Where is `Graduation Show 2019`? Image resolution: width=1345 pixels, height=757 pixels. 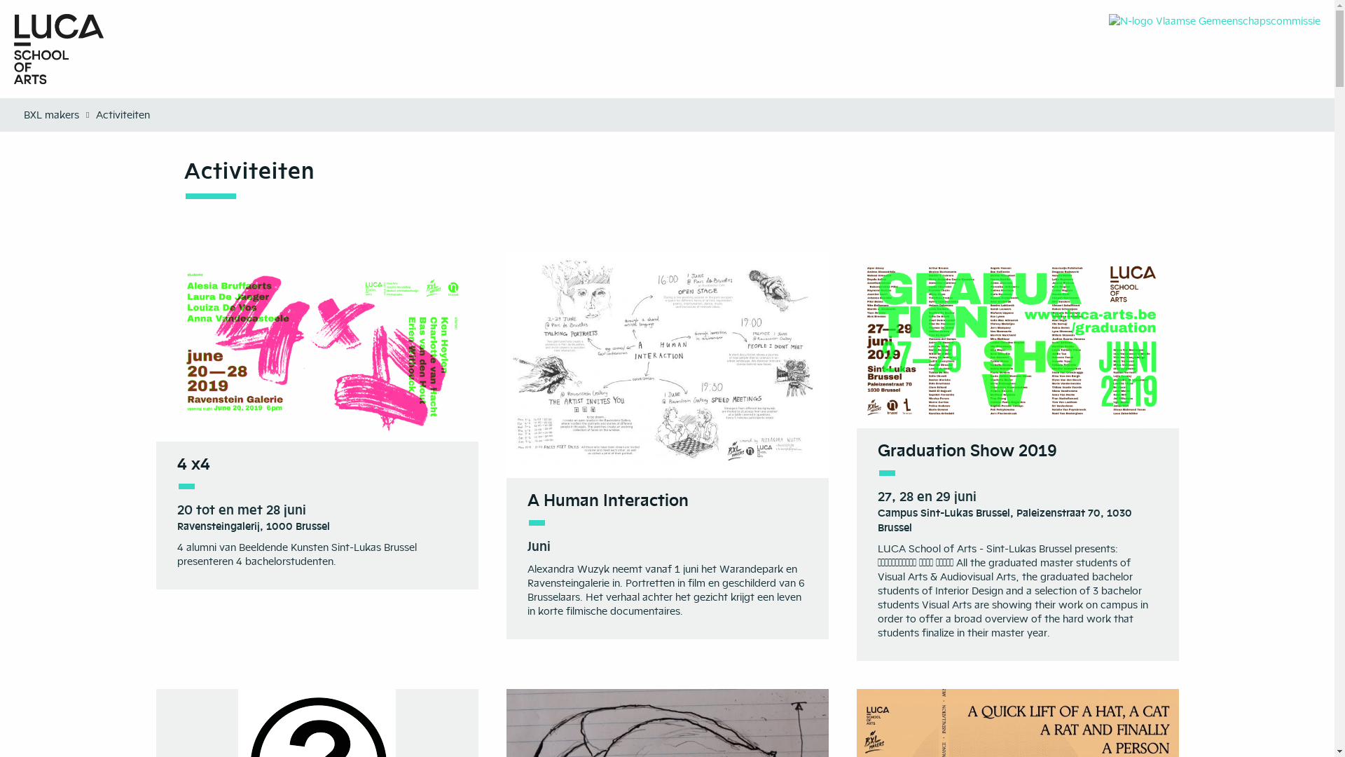 Graduation Show 2019 is located at coordinates (967, 450).